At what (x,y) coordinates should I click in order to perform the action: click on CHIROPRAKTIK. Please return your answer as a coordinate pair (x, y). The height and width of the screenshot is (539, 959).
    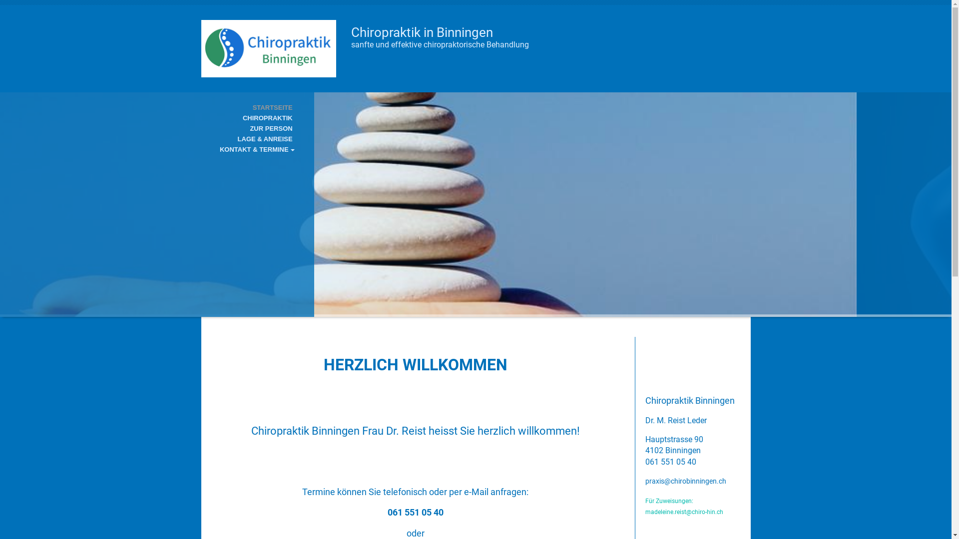
    Looking at the image, I should click on (152, 118).